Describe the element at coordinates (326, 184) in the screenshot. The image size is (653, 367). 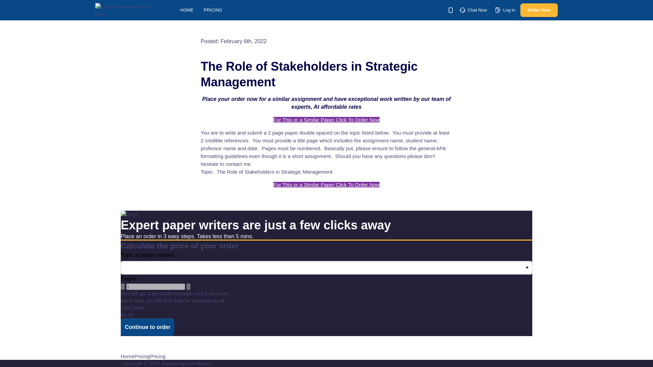
I see `For This or a Similar Paper Click To Order Now` at that location.